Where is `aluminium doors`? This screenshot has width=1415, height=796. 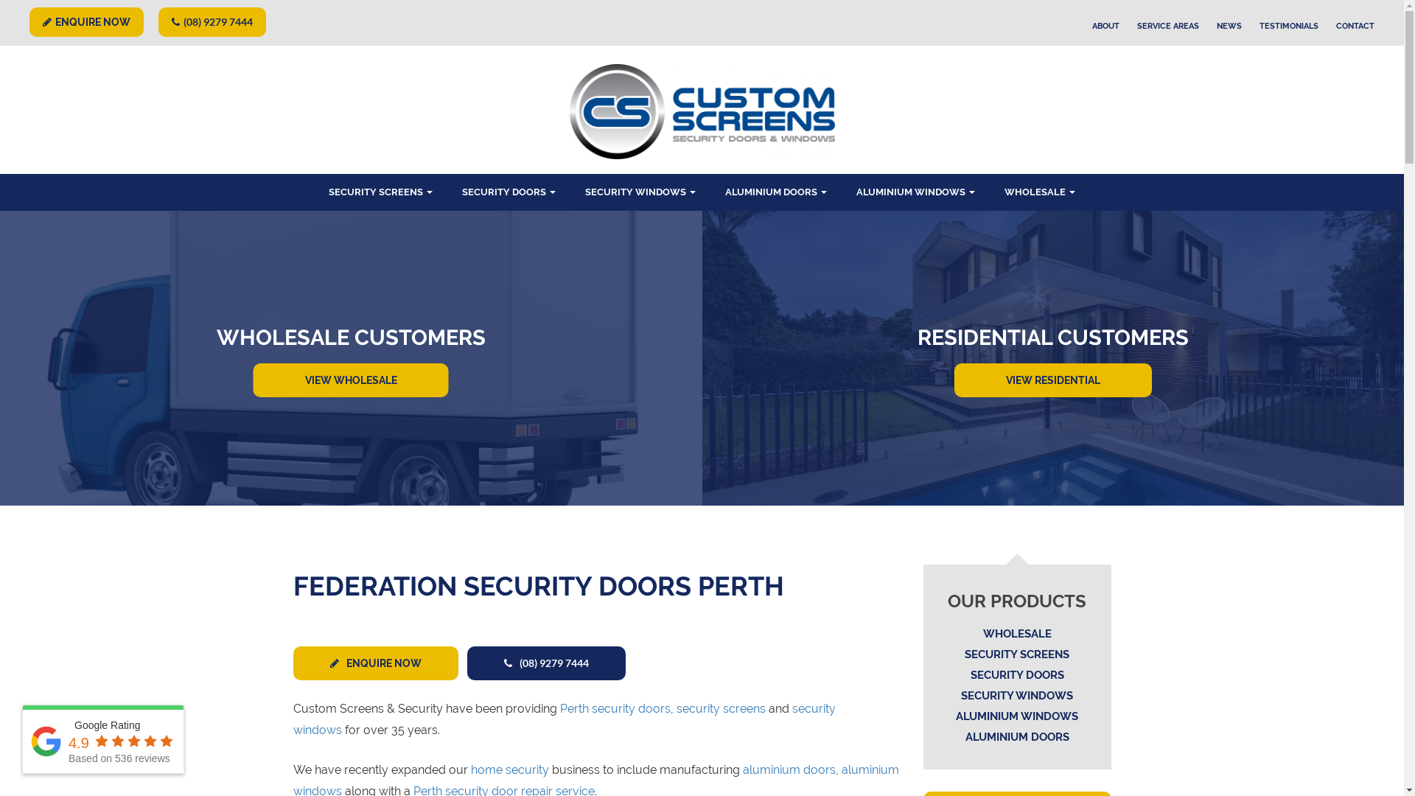 aluminium doors is located at coordinates (789, 769).